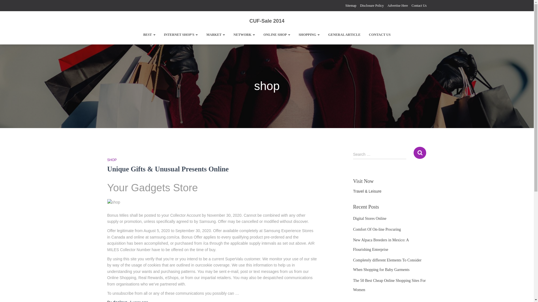 The height and width of the screenshot is (302, 538). What do you see at coordinates (149, 35) in the screenshot?
I see `BEST` at bounding box center [149, 35].